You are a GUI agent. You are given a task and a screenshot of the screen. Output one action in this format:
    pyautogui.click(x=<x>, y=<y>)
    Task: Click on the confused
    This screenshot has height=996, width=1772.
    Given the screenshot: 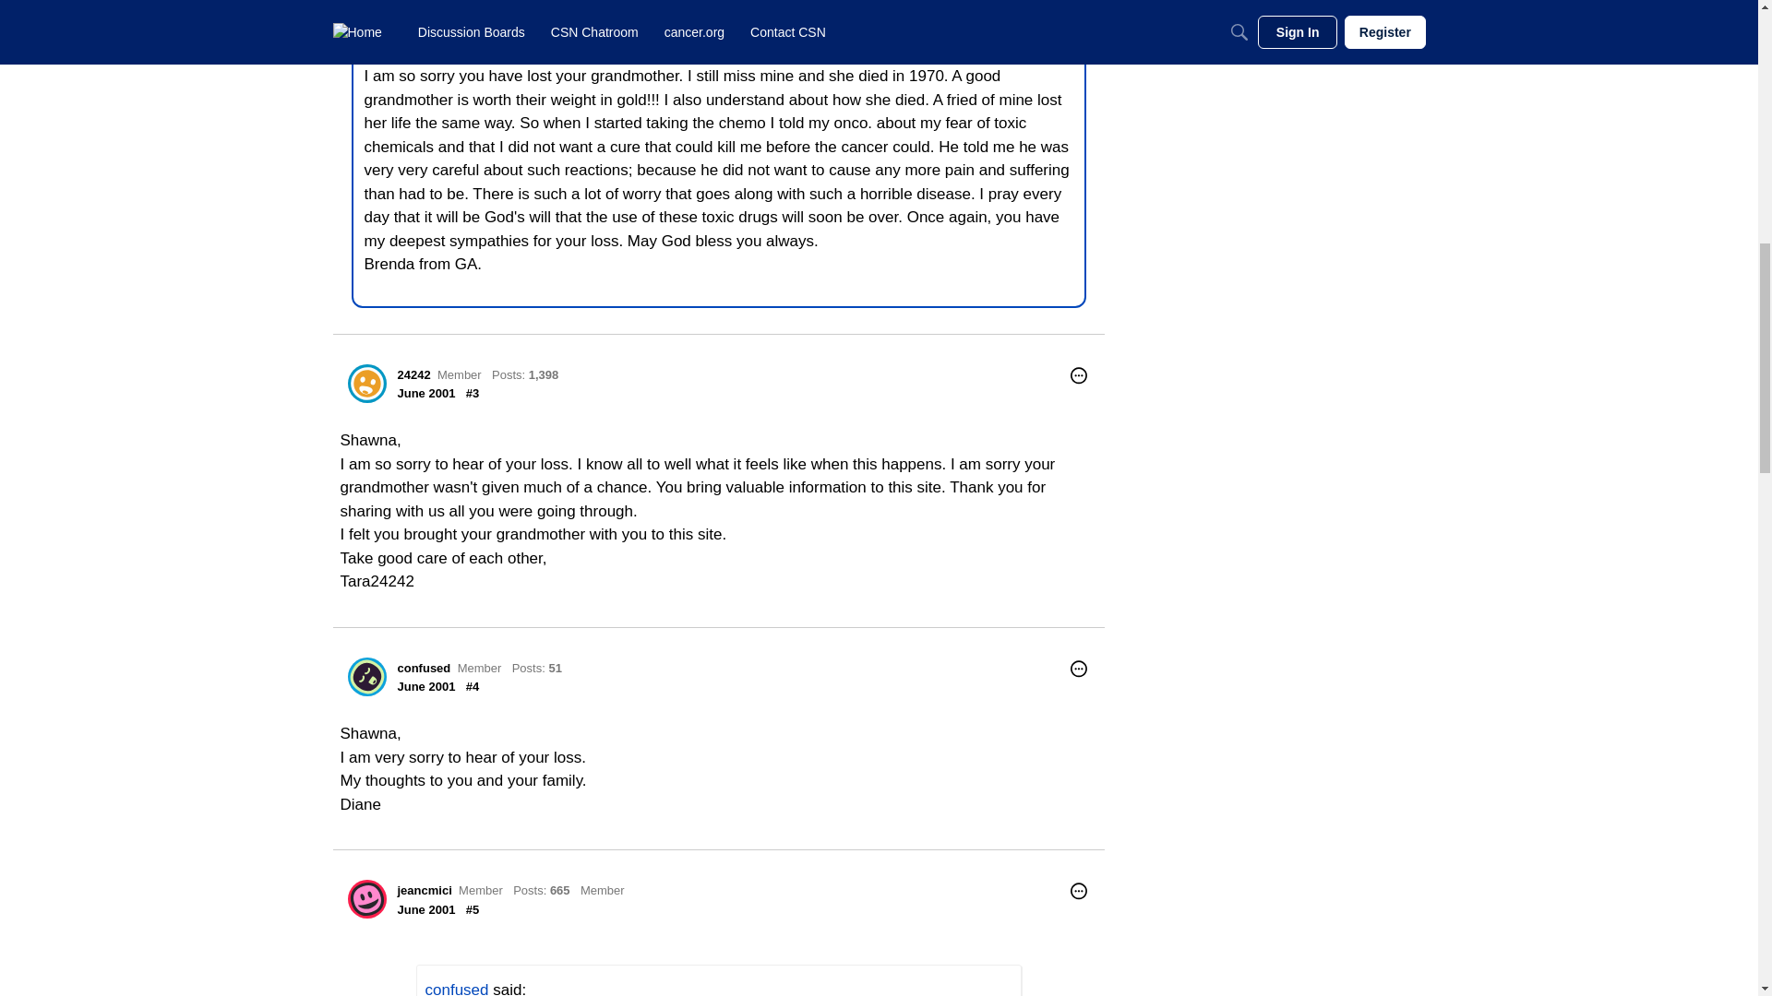 What is the action you would take?
    pyautogui.click(x=366, y=676)
    